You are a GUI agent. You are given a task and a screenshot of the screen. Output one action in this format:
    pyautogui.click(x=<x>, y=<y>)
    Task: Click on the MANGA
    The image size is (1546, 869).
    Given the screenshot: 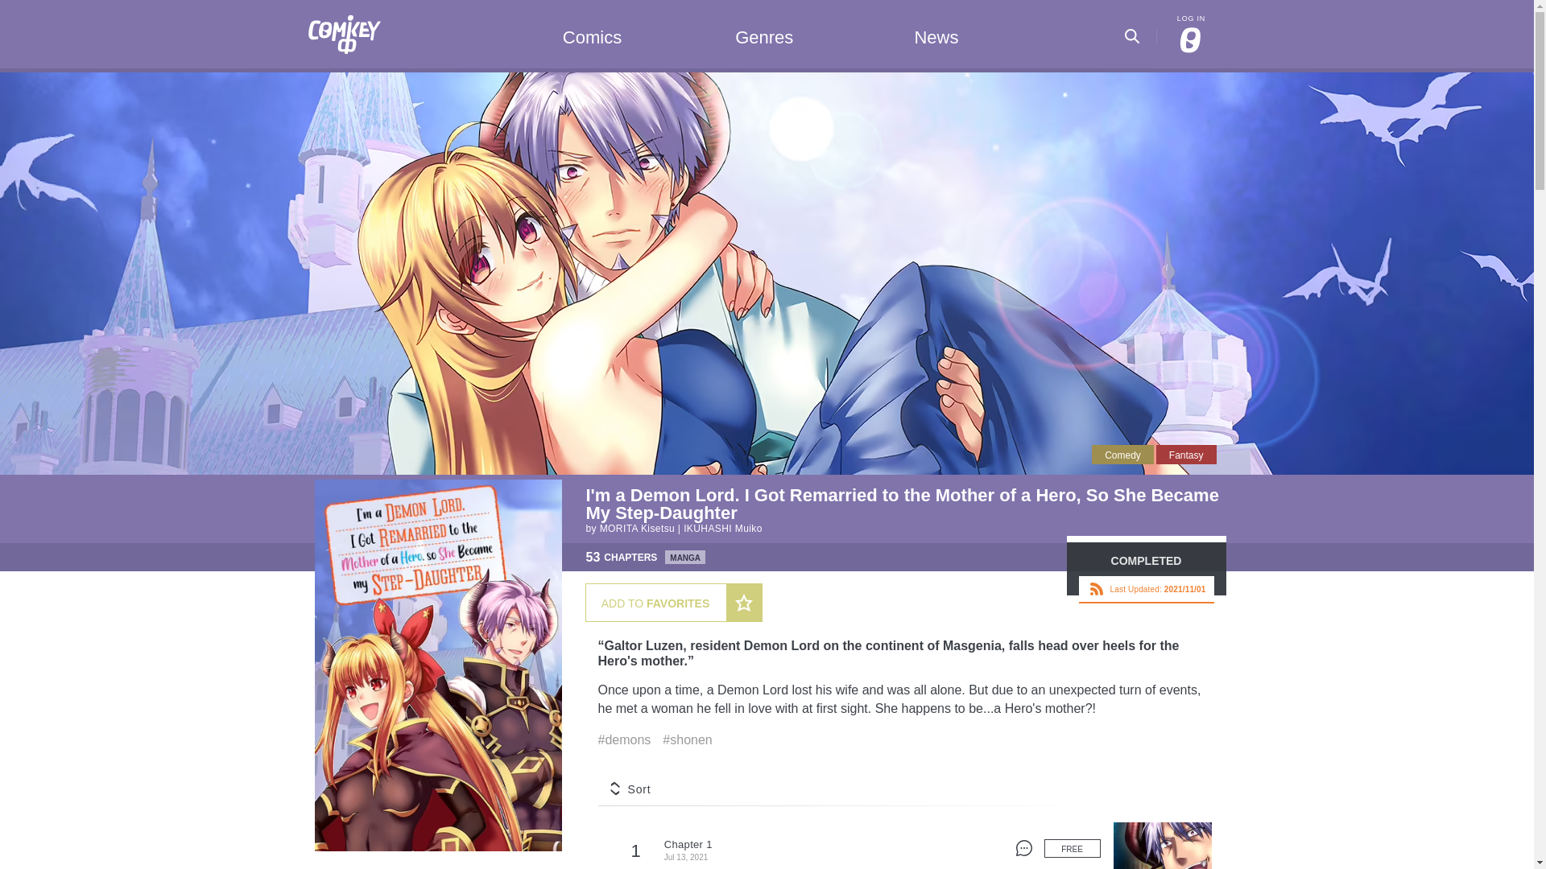 What is the action you would take?
    pyautogui.click(x=684, y=557)
    